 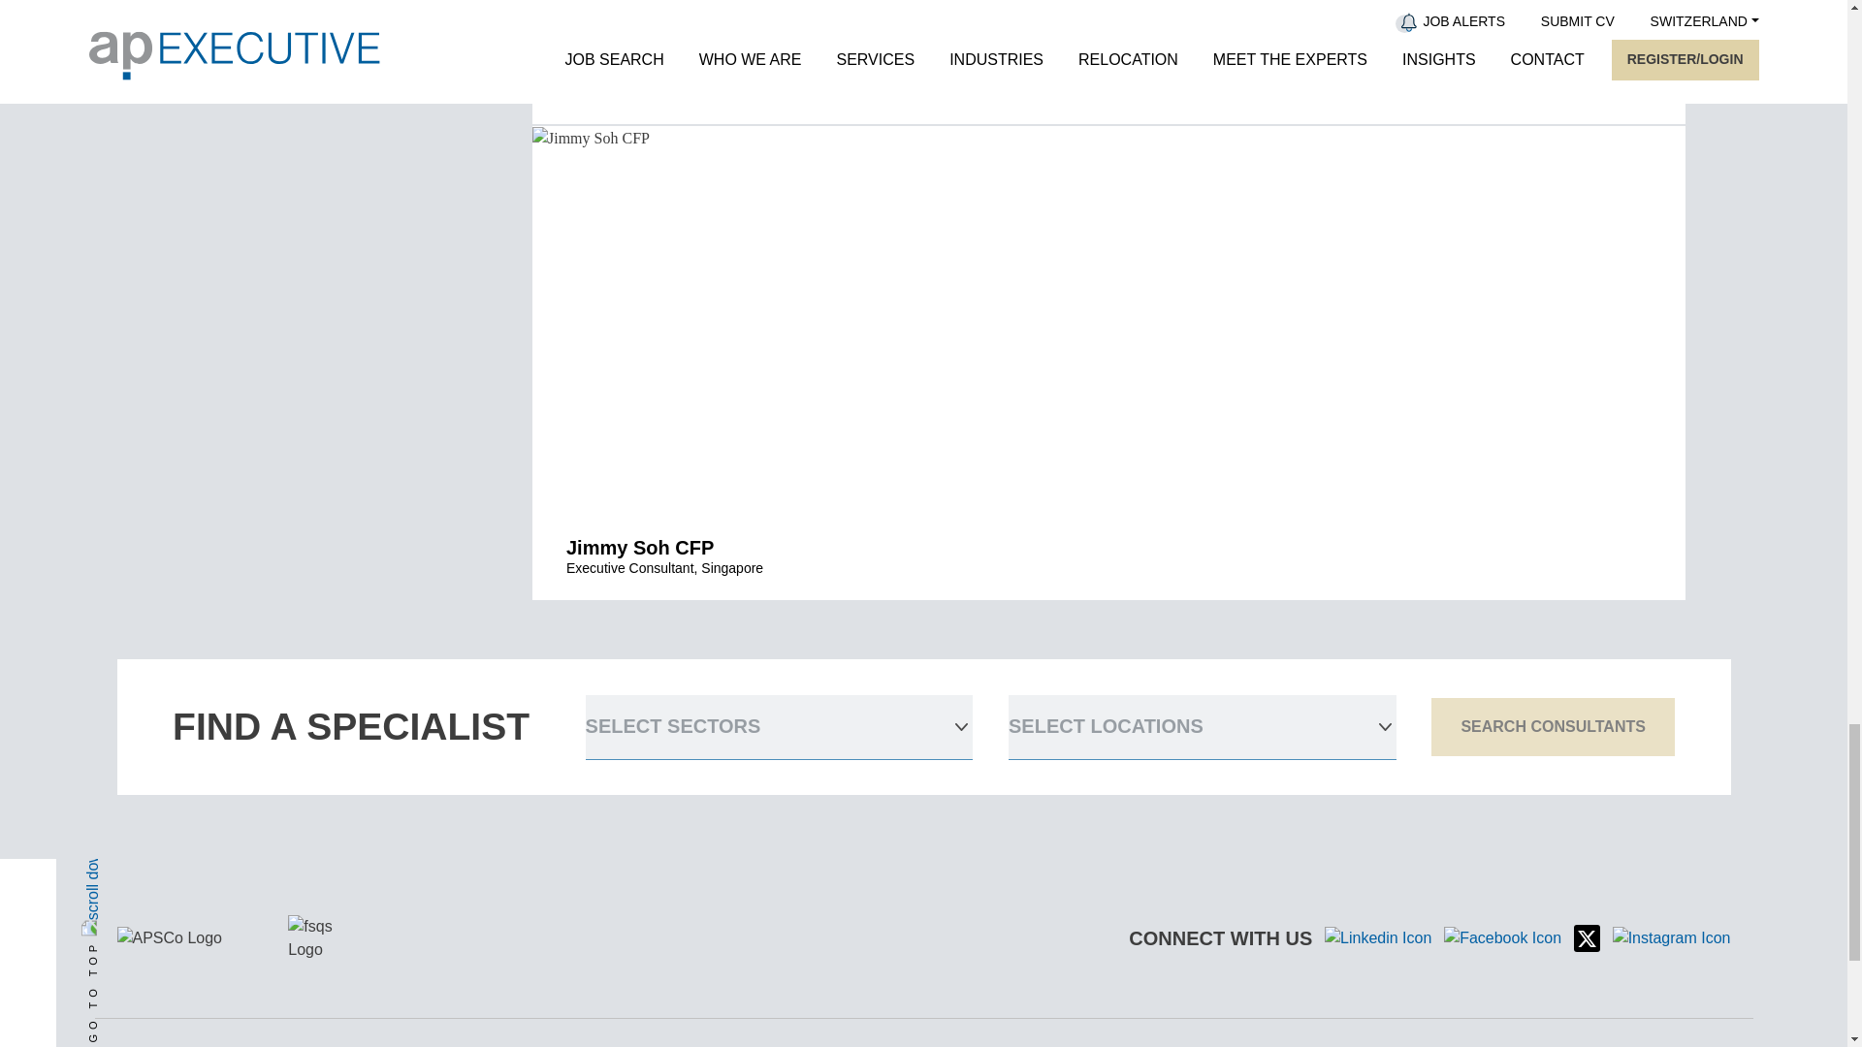 What do you see at coordinates (203, 809) in the screenshot?
I see `GO TO TOP` at bounding box center [203, 809].